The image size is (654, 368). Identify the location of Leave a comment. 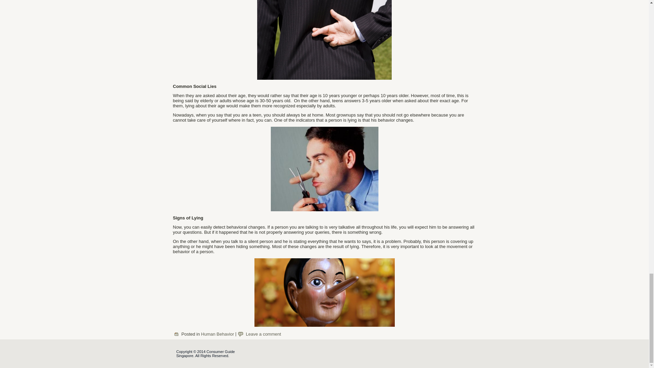
(263, 334).